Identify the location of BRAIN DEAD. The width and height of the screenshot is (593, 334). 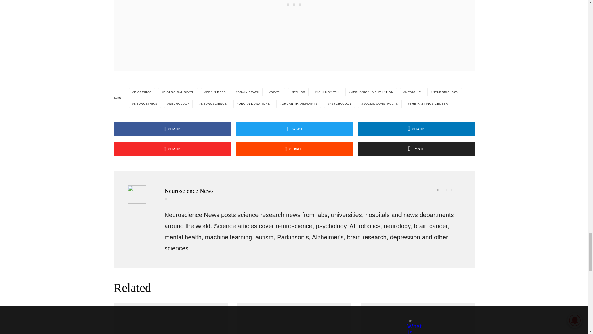
(215, 92).